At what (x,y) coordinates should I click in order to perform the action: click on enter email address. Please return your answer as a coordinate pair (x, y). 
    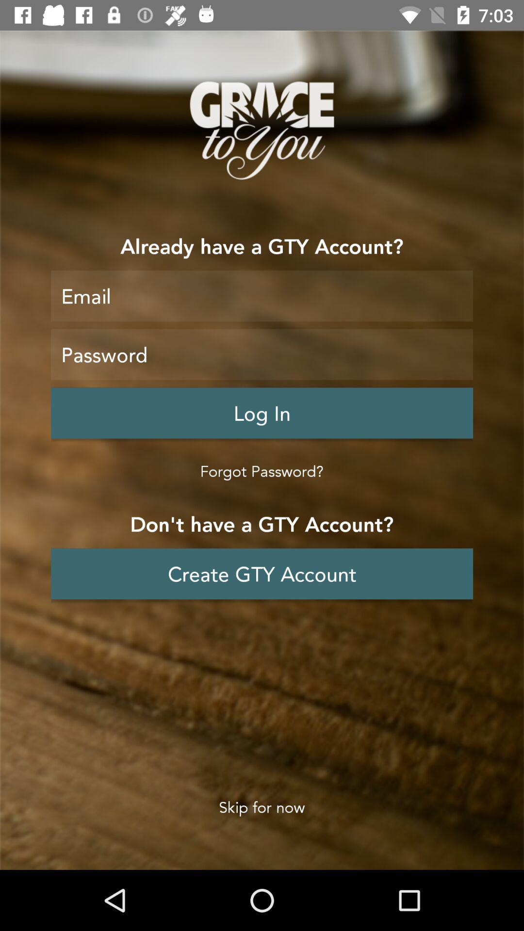
    Looking at the image, I should click on (262, 296).